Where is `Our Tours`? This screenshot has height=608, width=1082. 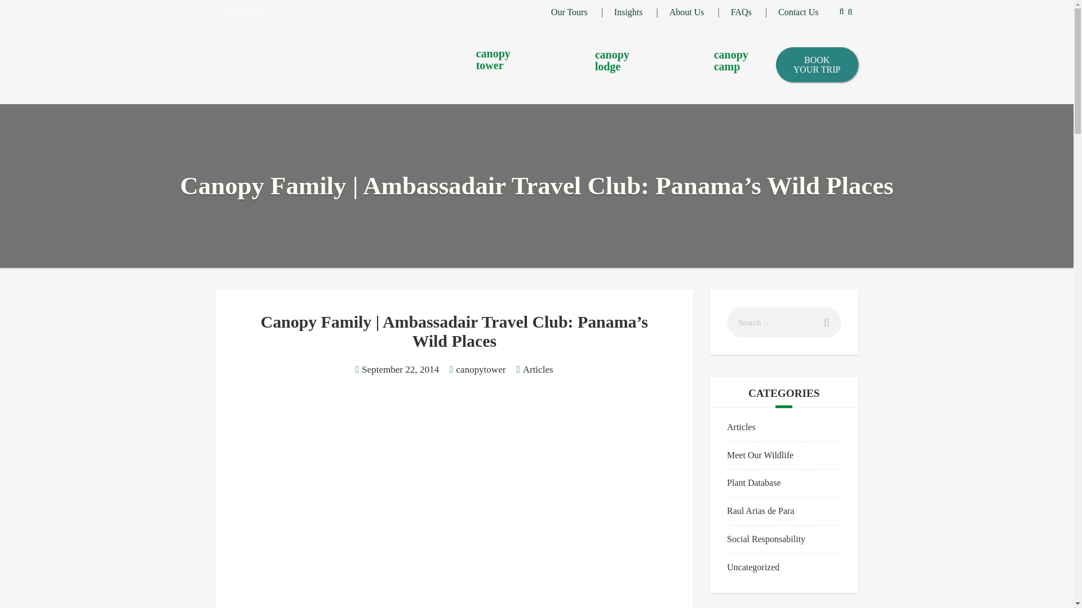 Our Tours is located at coordinates (686, 12).